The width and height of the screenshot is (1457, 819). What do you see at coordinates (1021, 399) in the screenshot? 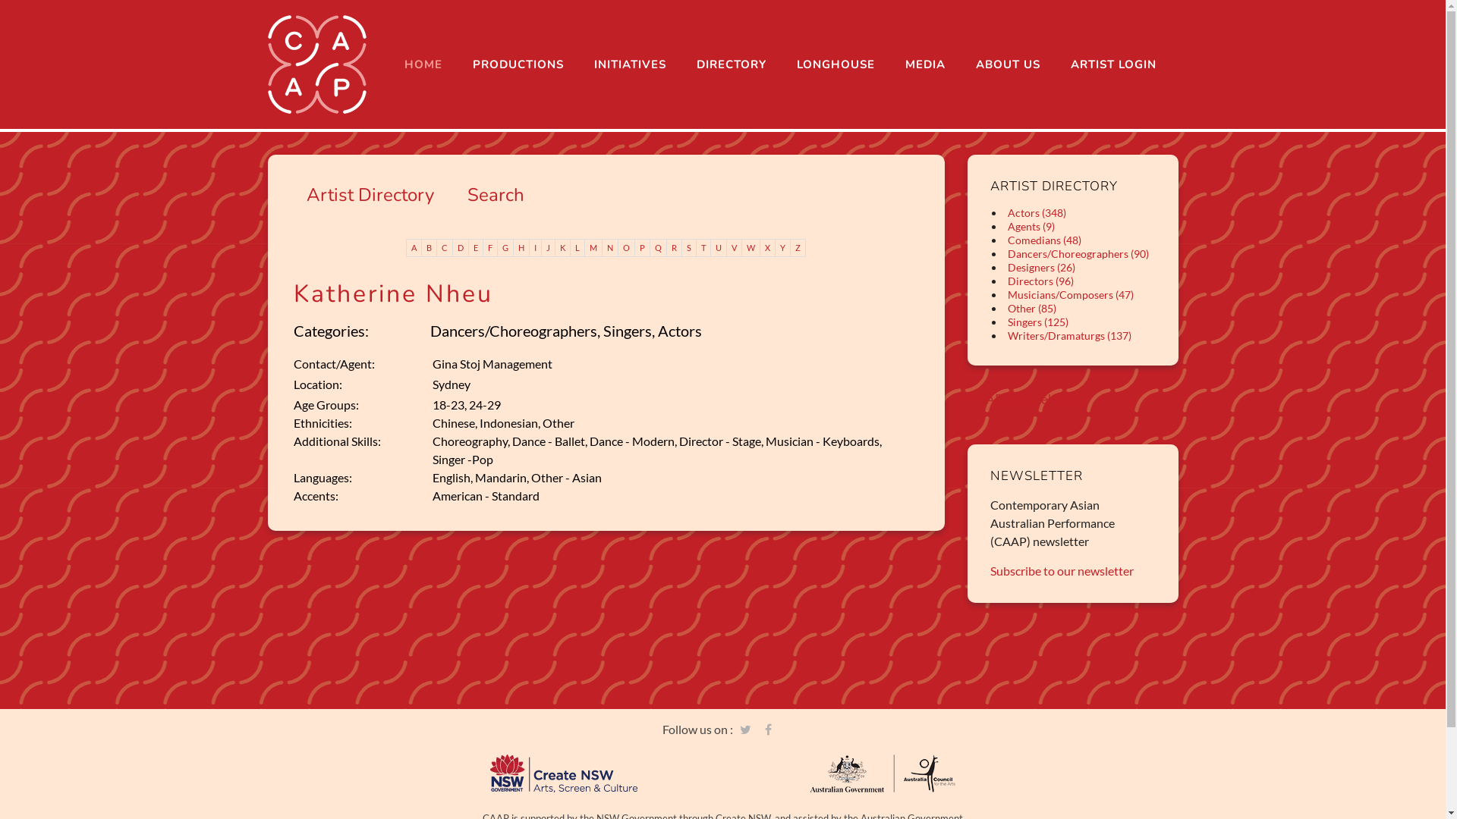
I see `CAAP on Facebook` at bounding box center [1021, 399].